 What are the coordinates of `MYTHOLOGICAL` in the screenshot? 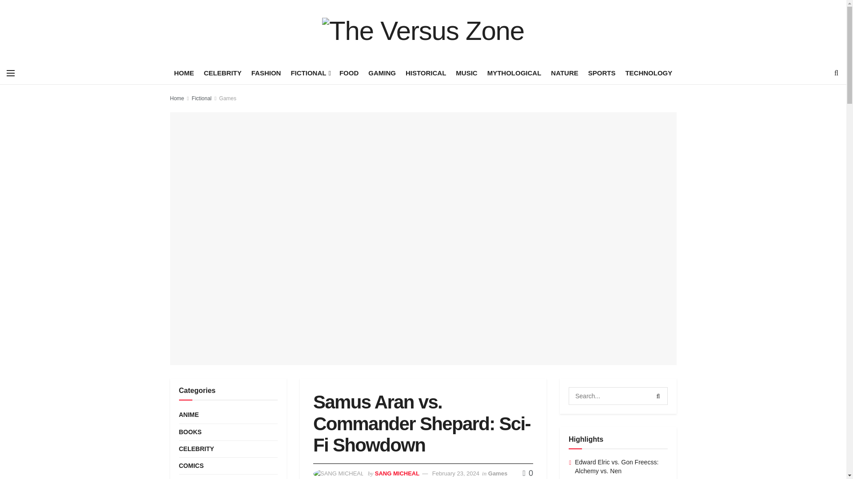 It's located at (514, 73).